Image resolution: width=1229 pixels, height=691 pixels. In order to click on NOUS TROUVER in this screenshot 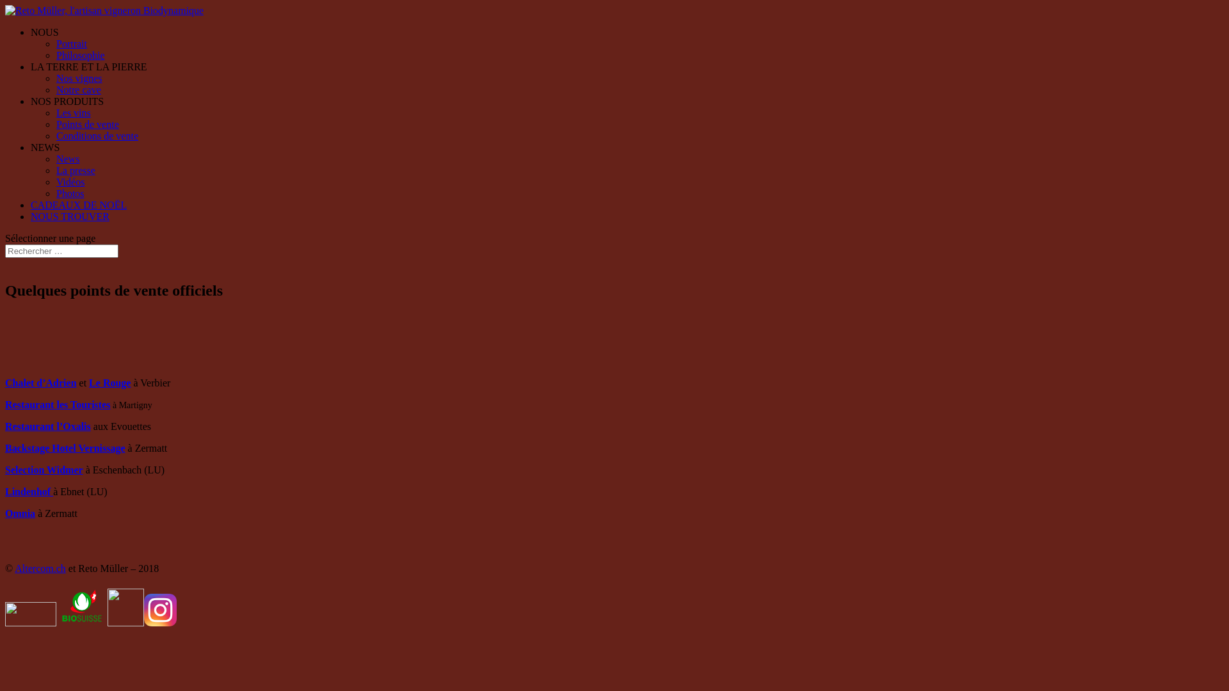, I will do `click(70, 216)`.